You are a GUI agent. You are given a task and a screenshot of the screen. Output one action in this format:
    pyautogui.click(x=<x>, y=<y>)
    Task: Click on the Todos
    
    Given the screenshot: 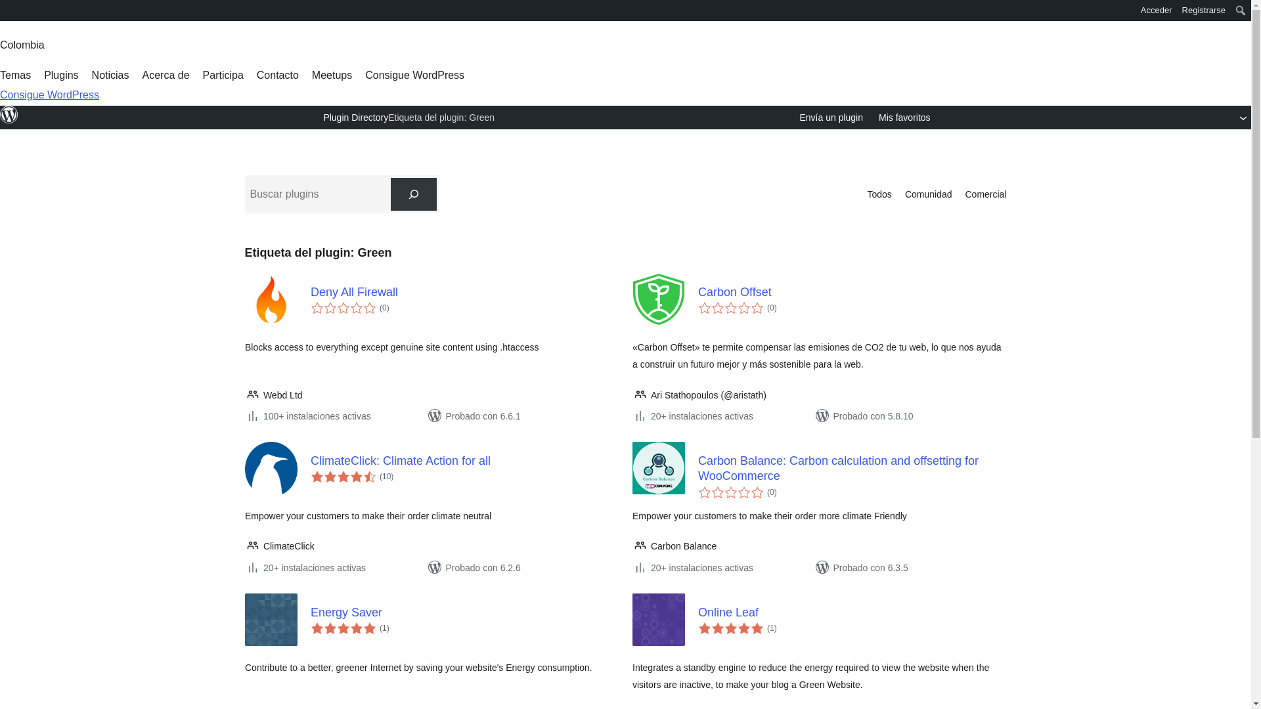 What is the action you would take?
    pyautogui.click(x=879, y=194)
    